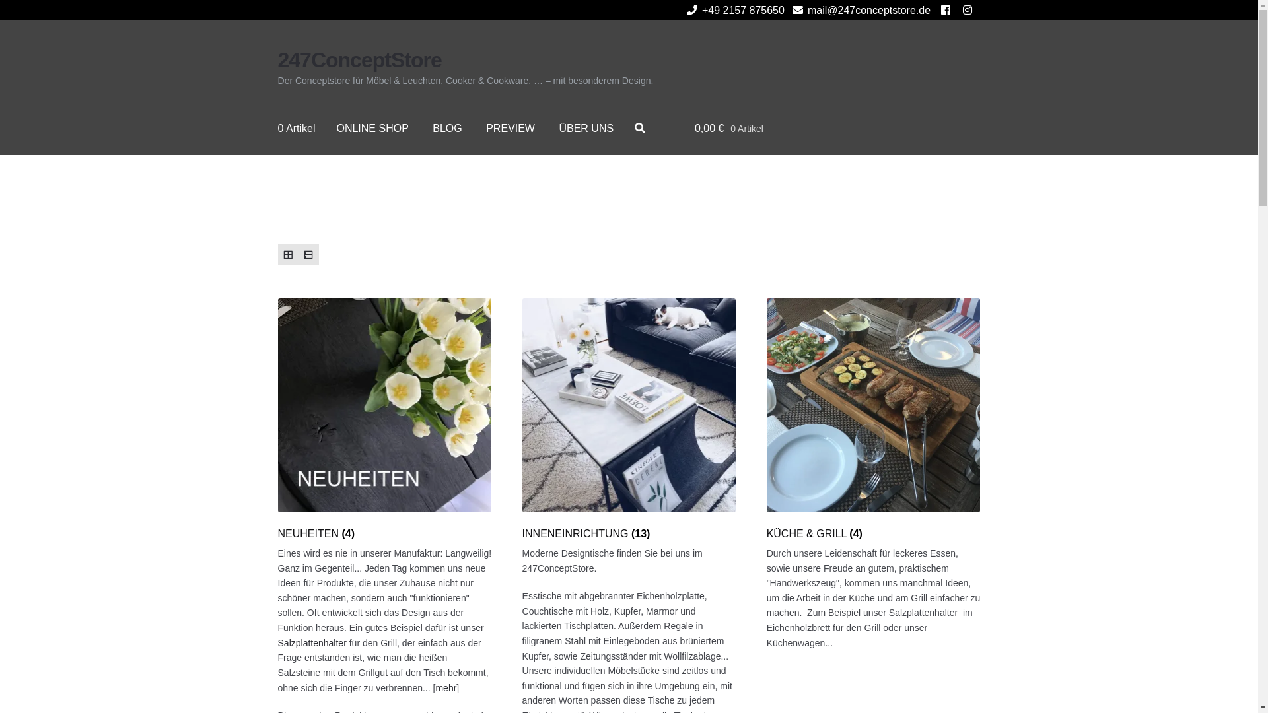 The image size is (1268, 713). I want to click on Zur Navigation springen, so click(277, 48).